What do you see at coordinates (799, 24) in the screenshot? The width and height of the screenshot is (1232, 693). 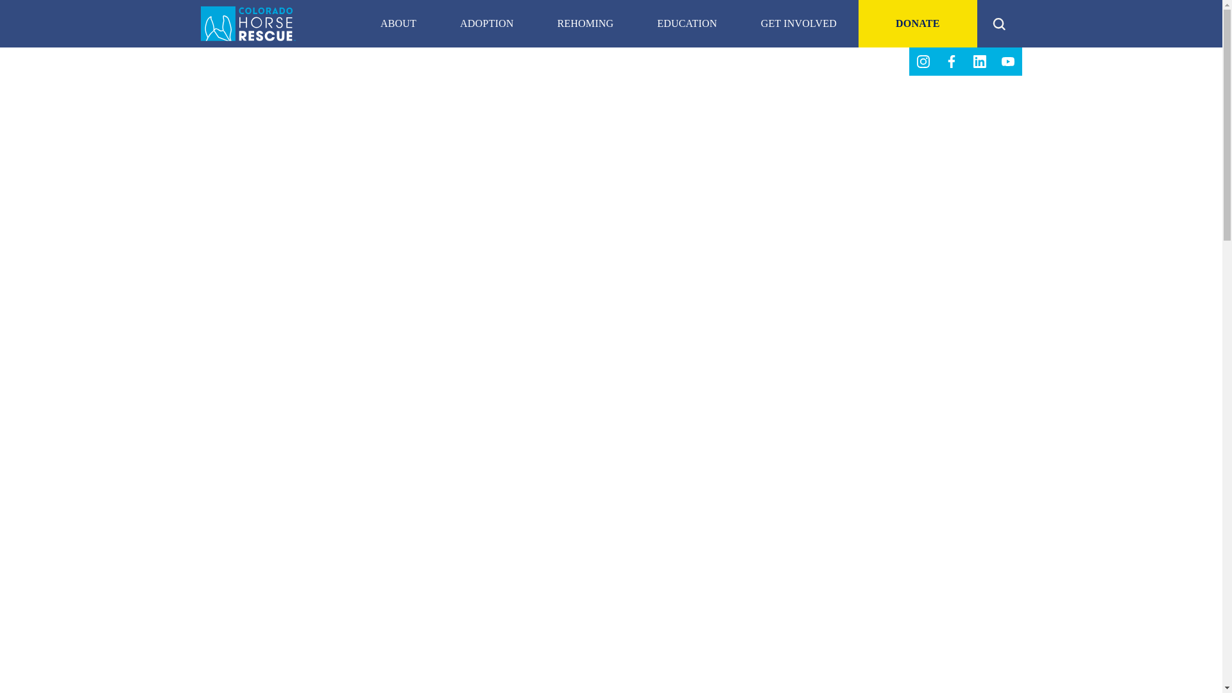 I see `GET INVOLVED` at bounding box center [799, 24].